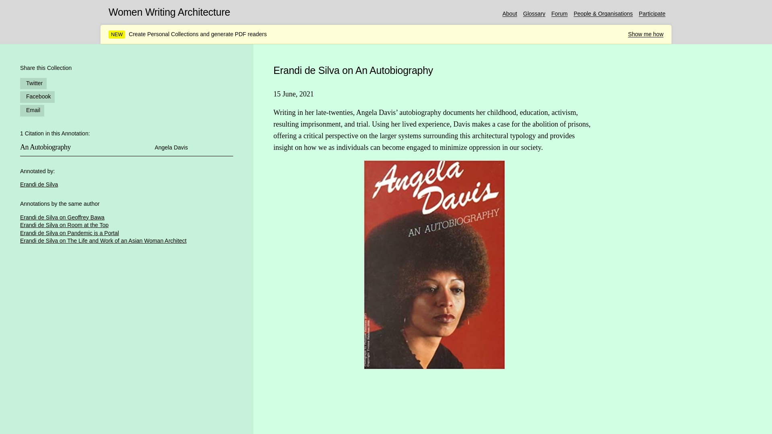 This screenshot has height=434, width=772. What do you see at coordinates (169, 12) in the screenshot?
I see `Women Writing Architecture` at bounding box center [169, 12].